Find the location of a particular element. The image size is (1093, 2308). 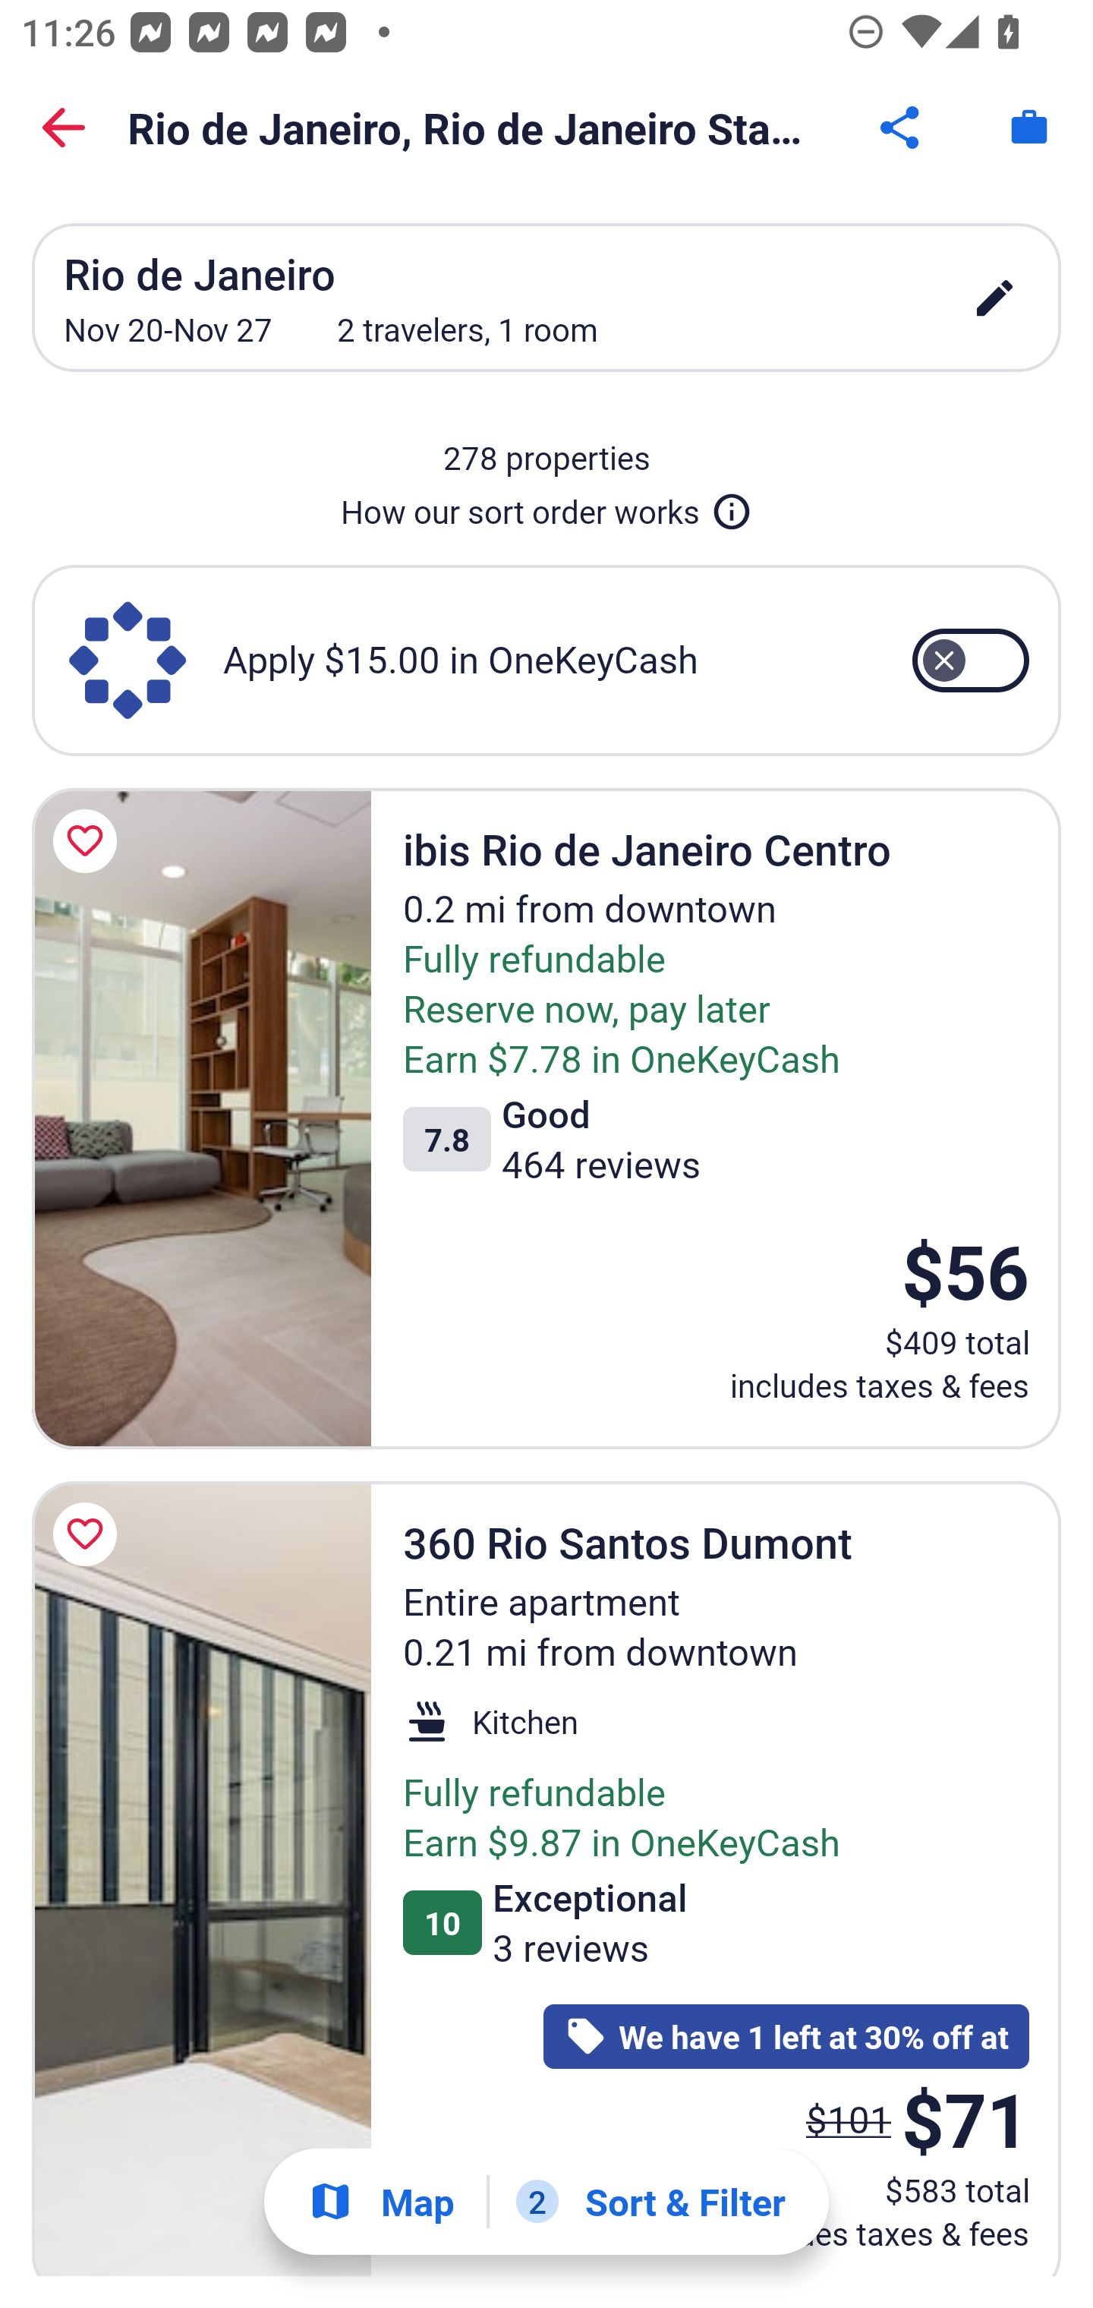

2 Sort & Filter 2 Filters applied. Filters Button is located at coordinates (650, 2202).